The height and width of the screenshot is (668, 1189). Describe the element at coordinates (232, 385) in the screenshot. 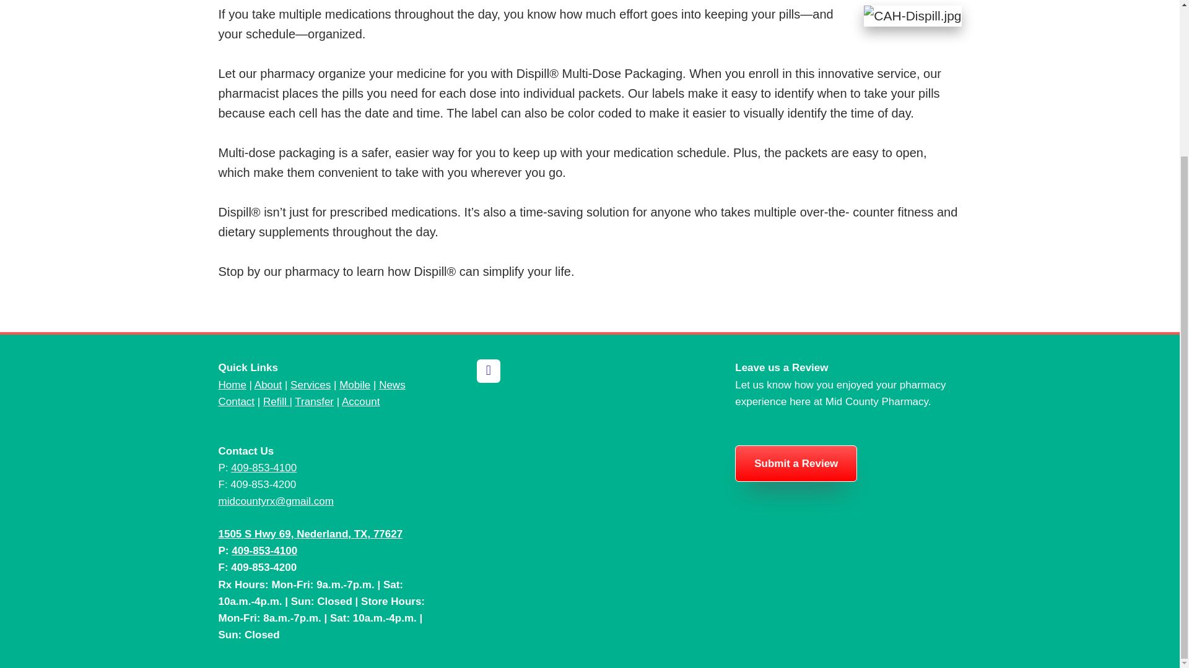

I see `Home` at that location.